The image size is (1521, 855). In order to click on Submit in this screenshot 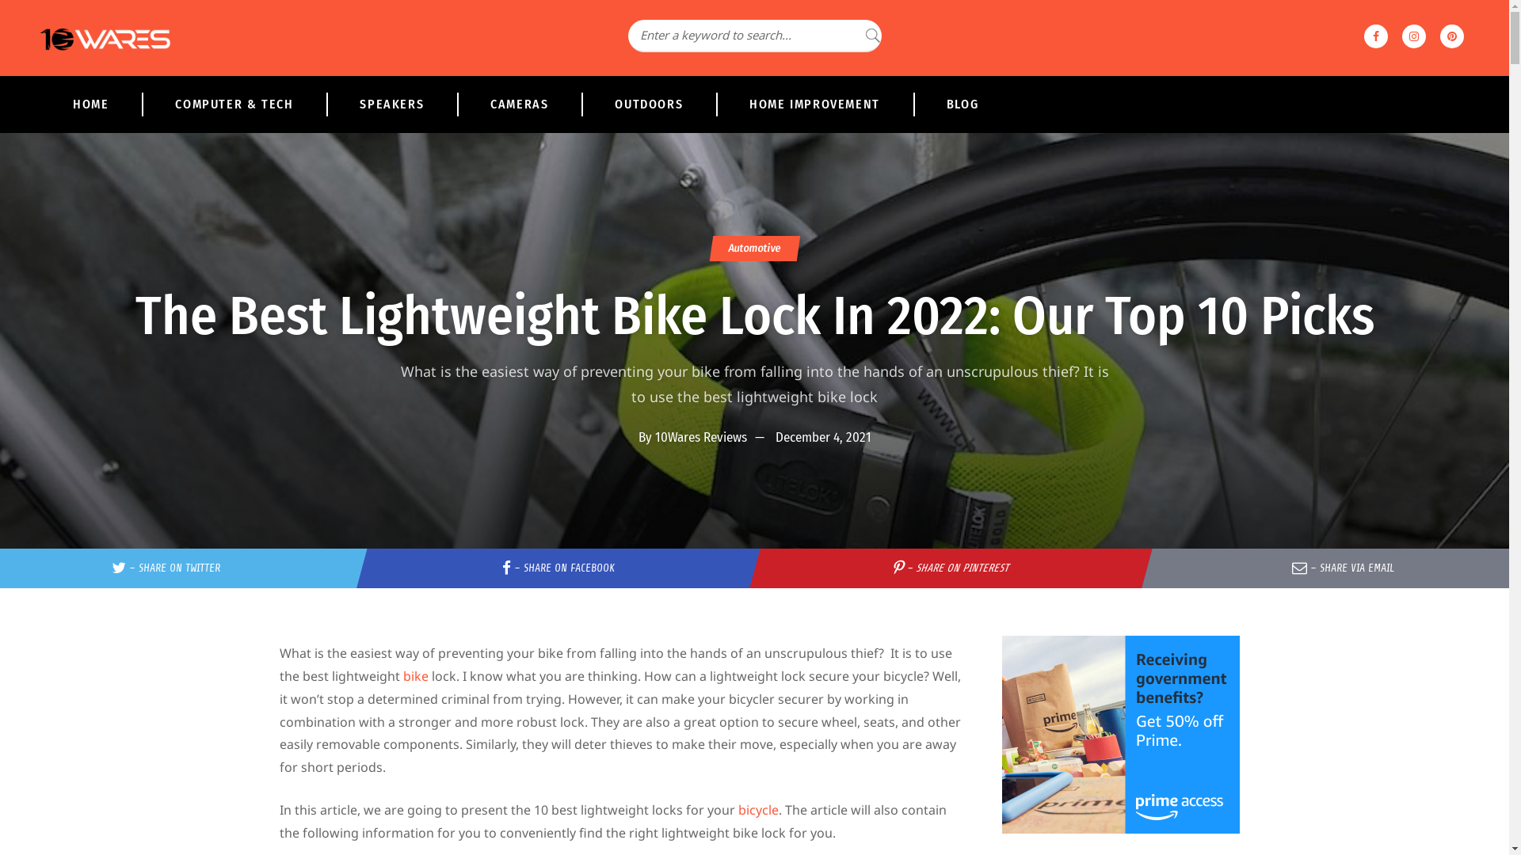, I will do `click(36, 24)`.